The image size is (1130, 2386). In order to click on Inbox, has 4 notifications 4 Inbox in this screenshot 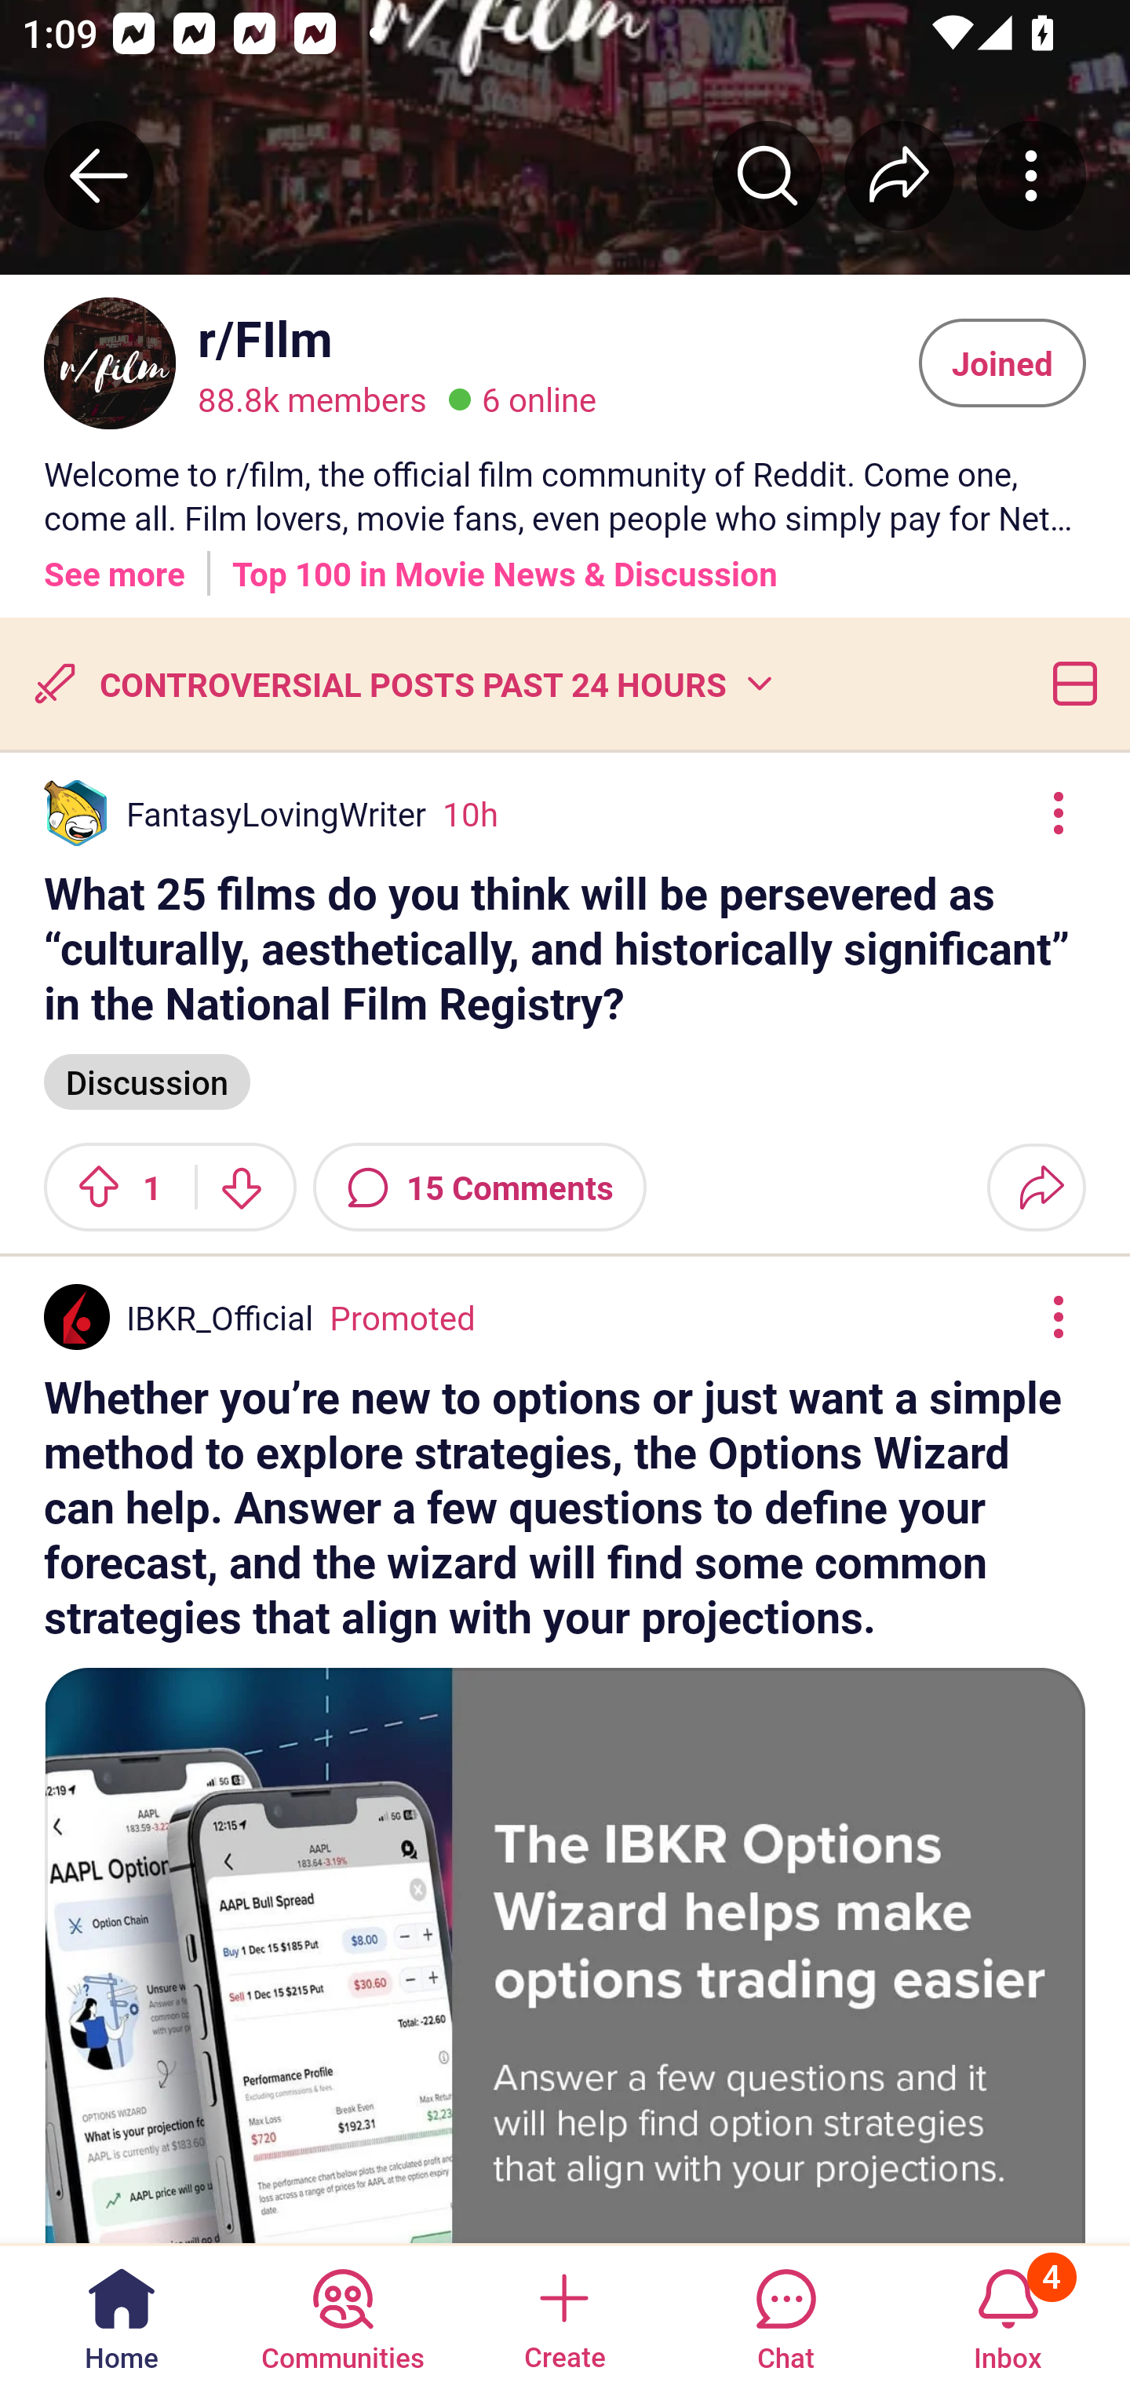, I will do `click(1008, 2314)`.